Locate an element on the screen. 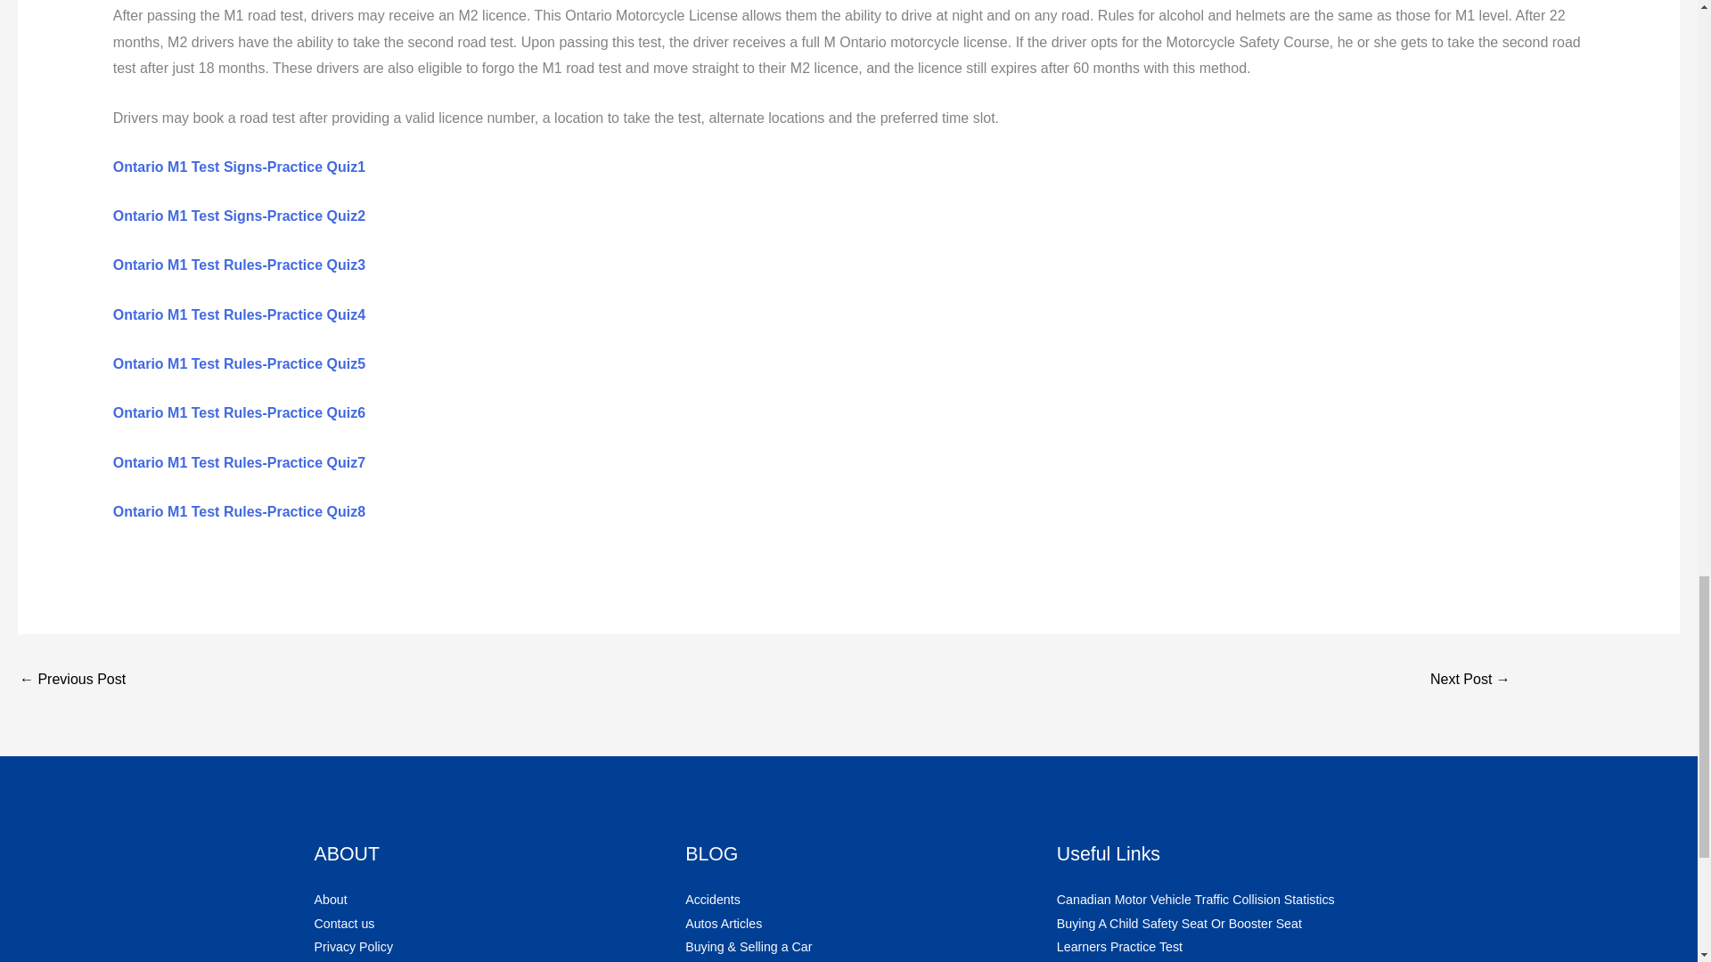 This screenshot has height=962, width=1711. Ontario M1 Test Rules-Practice Quiz6 is located at coordinates (239, 412).